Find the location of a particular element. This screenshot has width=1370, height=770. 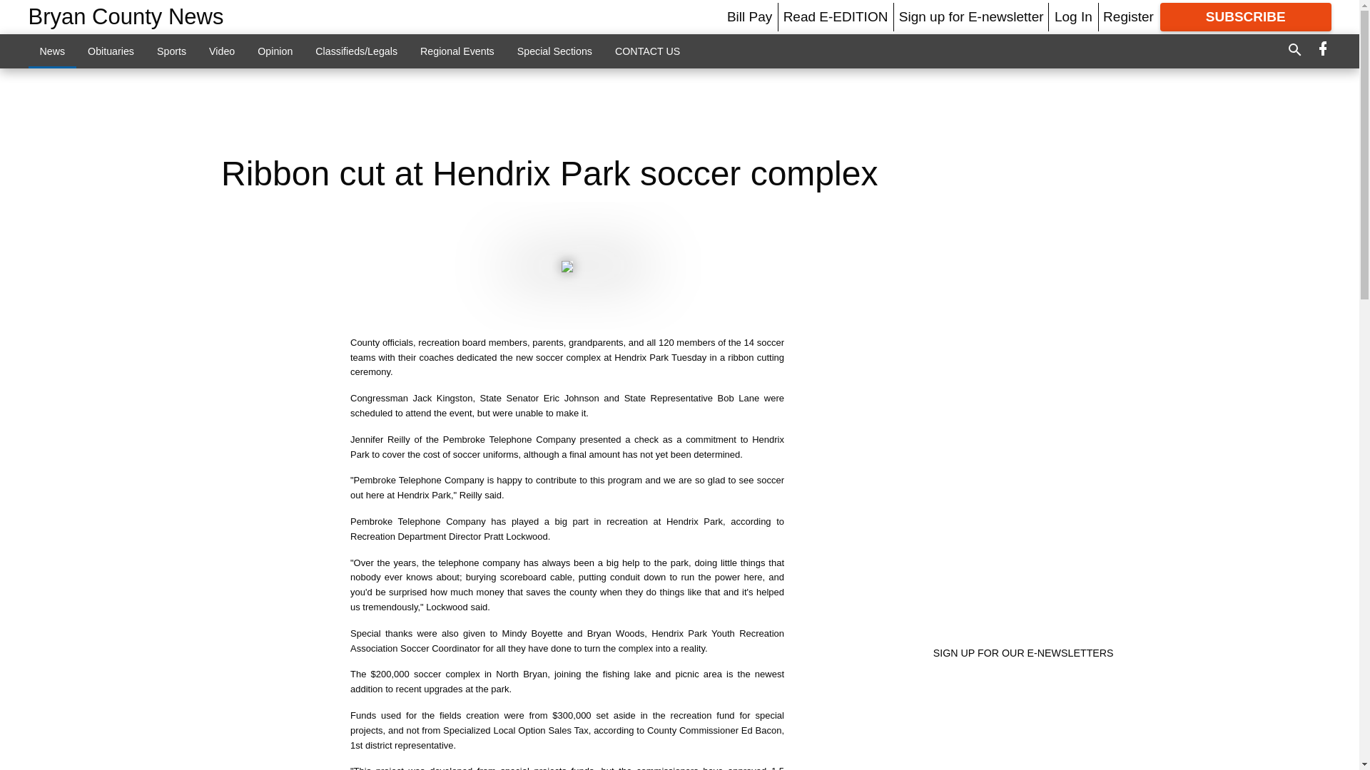

Video is located at coordinates (221, 51).